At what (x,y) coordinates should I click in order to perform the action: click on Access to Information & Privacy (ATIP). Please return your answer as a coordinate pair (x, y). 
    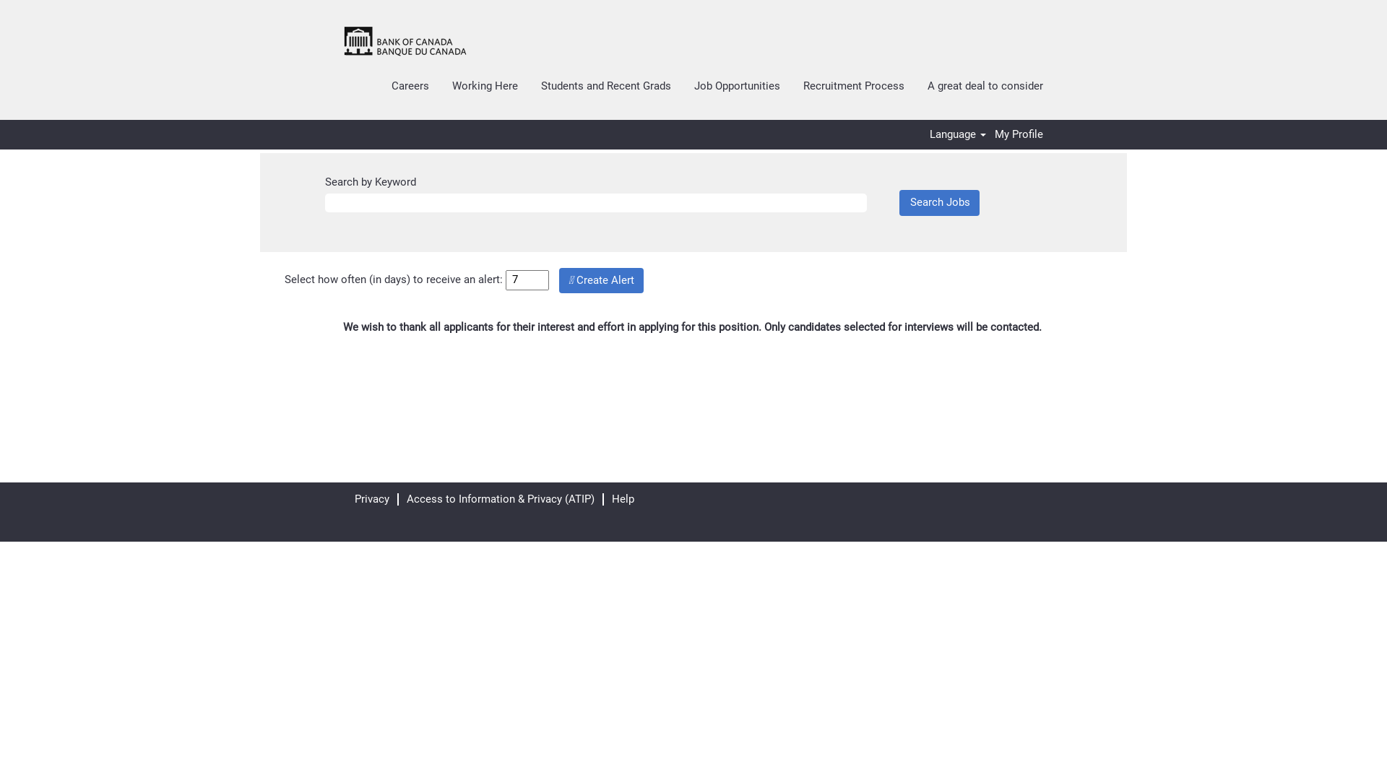
    Looking at the image, I should click on (501, 500).